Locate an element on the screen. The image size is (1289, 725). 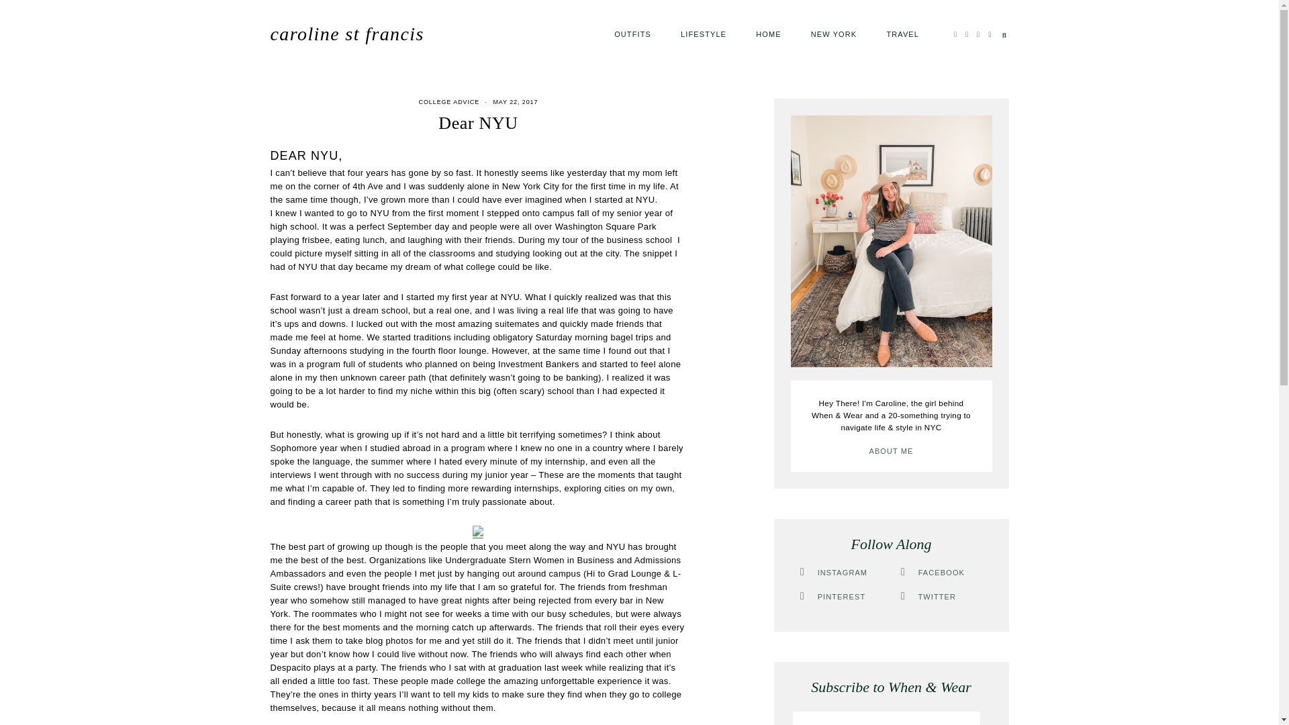
caroline st francis is located at coordinates (346, 34).